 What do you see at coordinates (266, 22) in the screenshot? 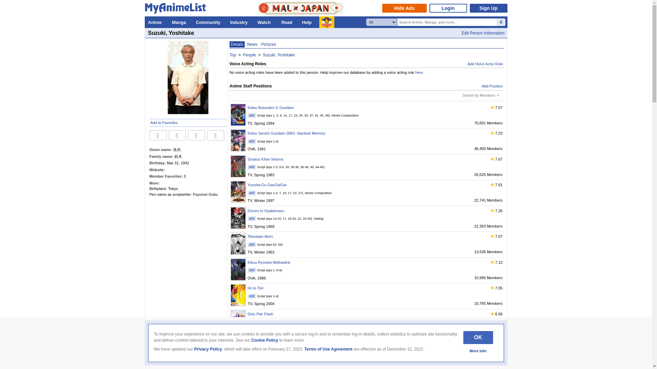
I see `Watch` at bounding box center [266, 22].